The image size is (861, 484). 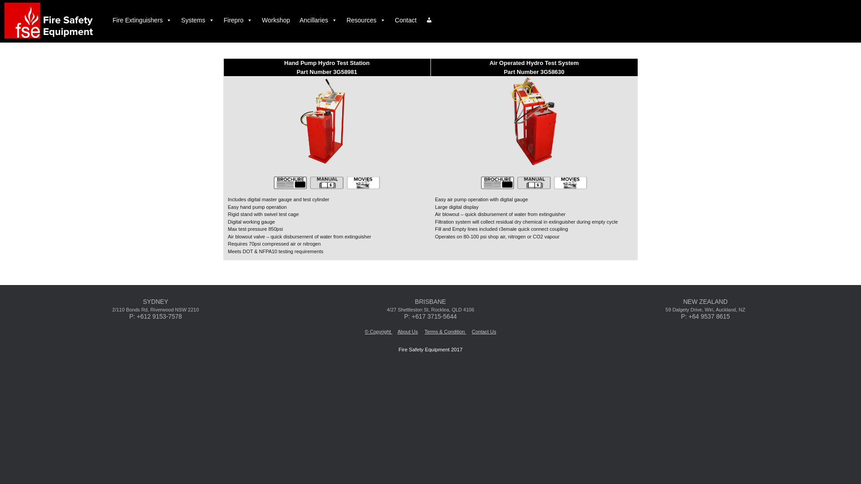 I want to click on Firepro, so click(x=238, y=20).